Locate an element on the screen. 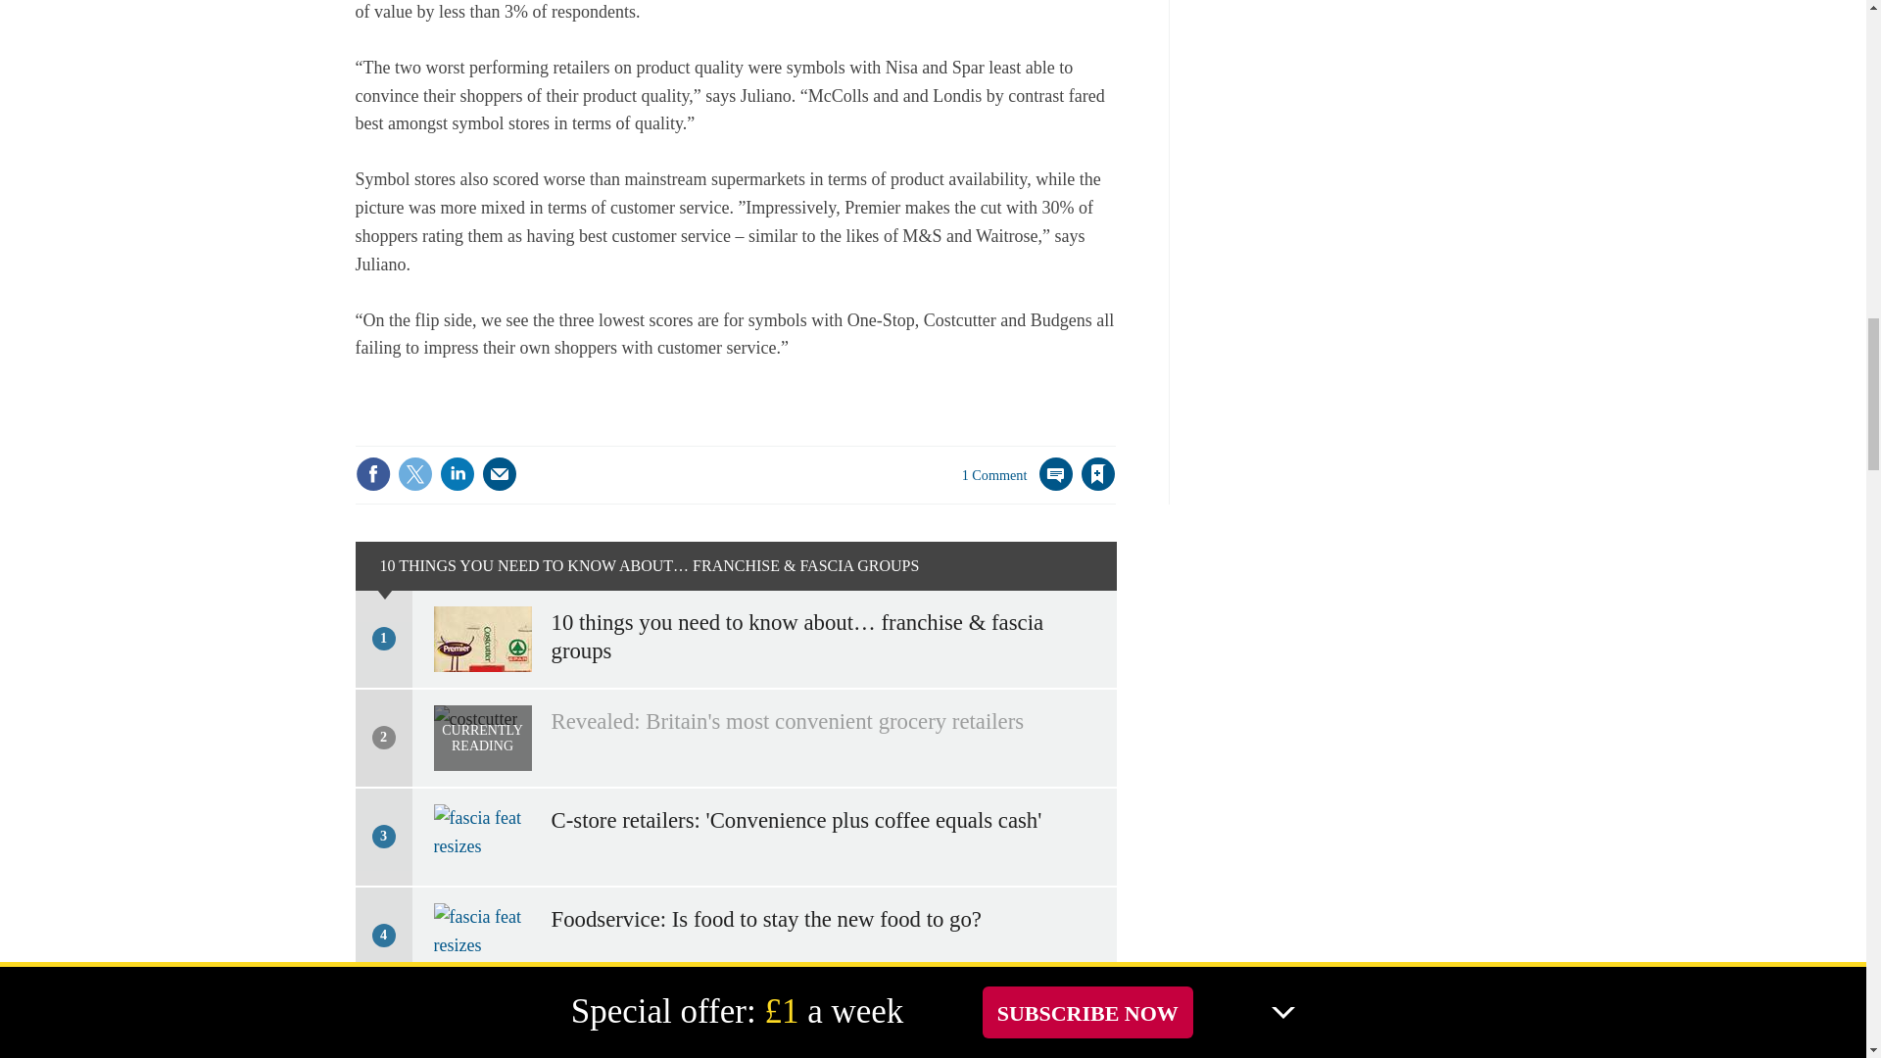 Image resolution: width=1881 pixels, height=1058 pixels. Share this on Twitter is located at coordinates (414, 474).